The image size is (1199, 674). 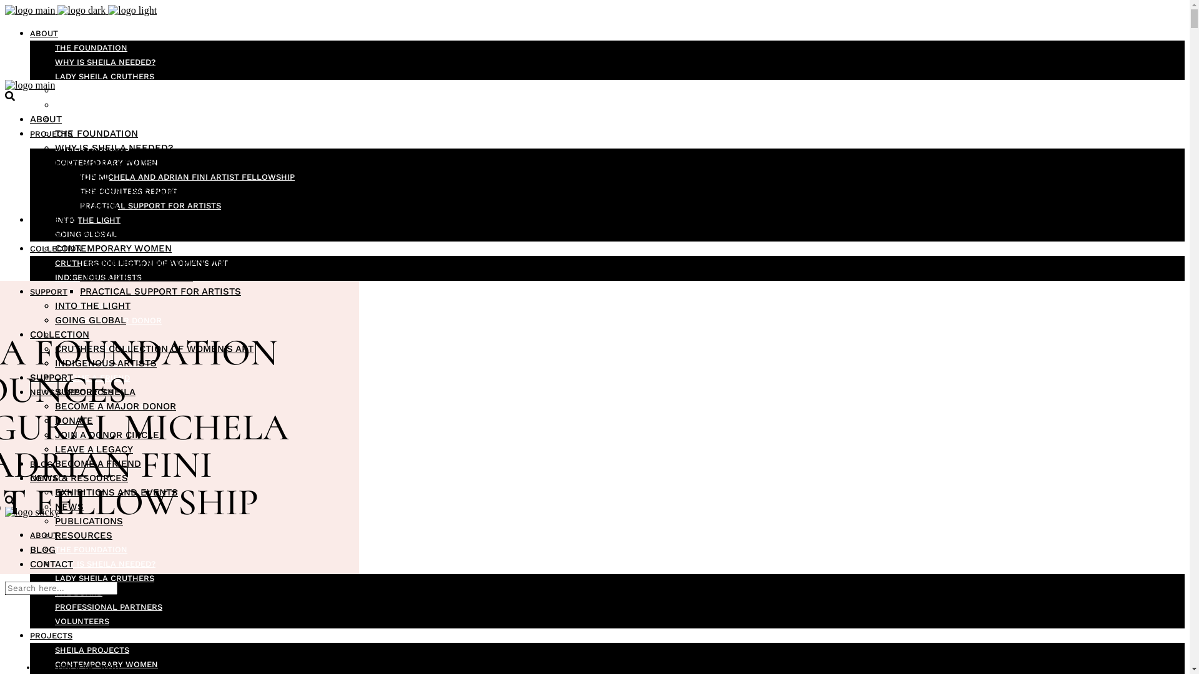 What do you see at coordinates (104, 578) in the screenshot?
I see `LADY SHEILA CRUTHERS` at bounding box center [104, 578].